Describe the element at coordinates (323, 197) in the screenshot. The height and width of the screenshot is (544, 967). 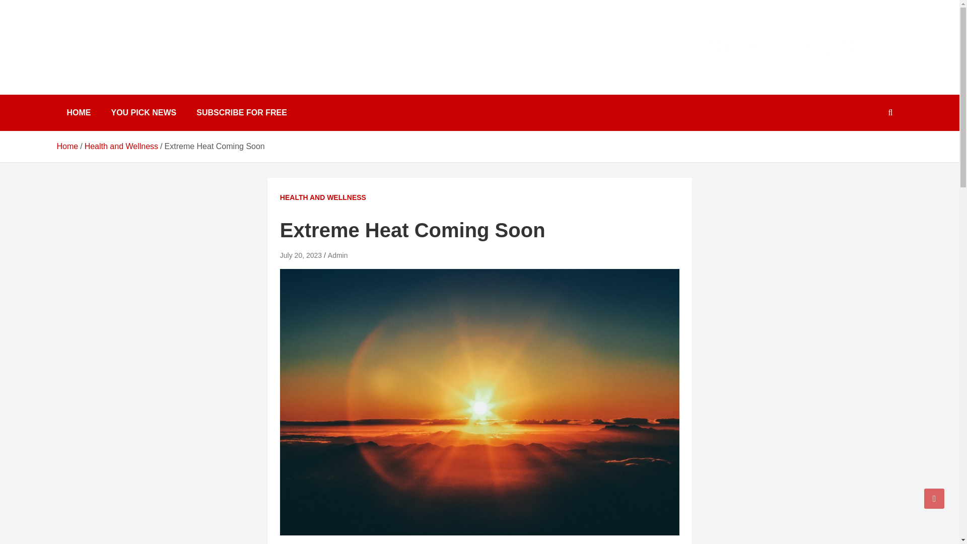
I see `HEALTH AND WELLNESS` at that location.